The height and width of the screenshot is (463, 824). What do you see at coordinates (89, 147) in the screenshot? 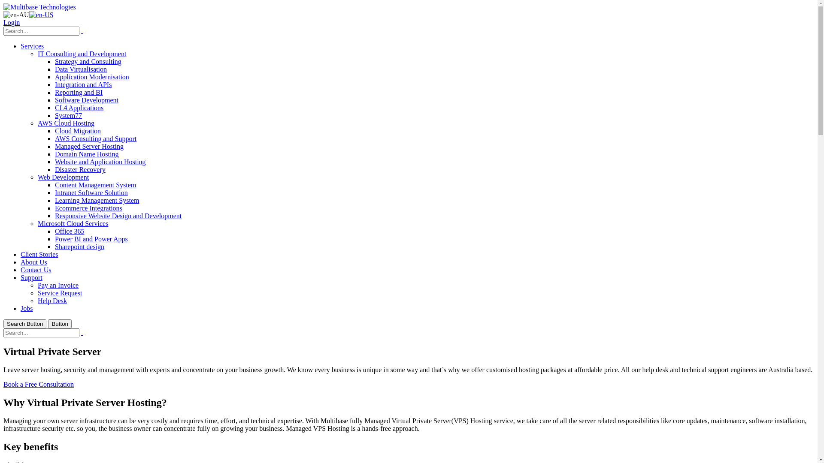
I see `Managed Server Hosting` at bounding box center [89, 147].